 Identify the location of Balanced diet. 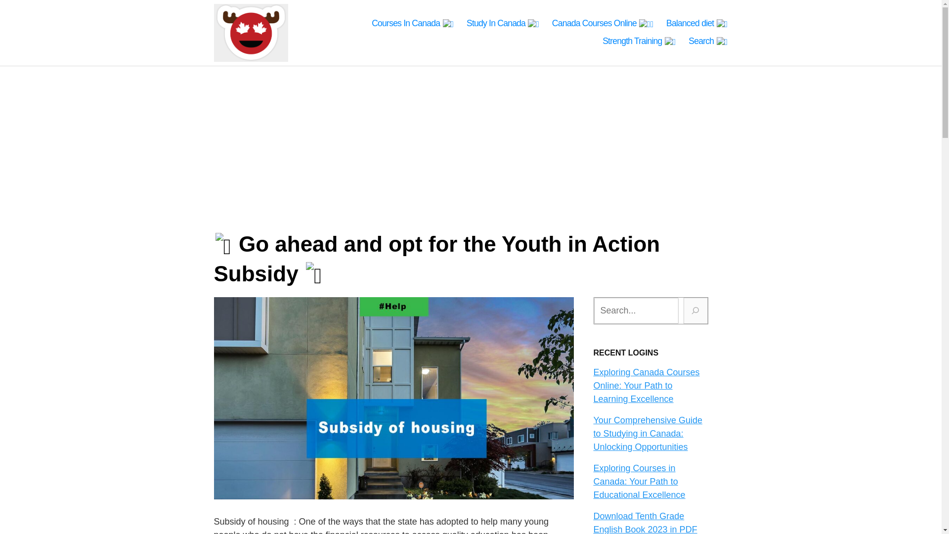
(697, 24).